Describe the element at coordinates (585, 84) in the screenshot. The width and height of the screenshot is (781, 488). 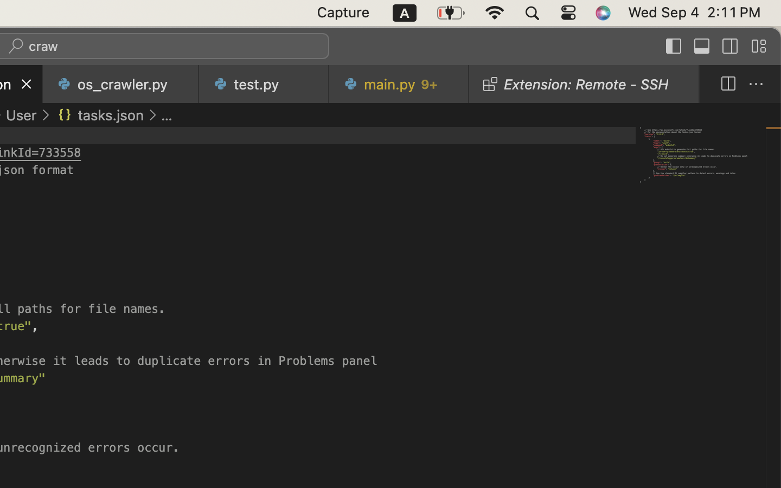
I see `0 Extension: Remote - SSH  ` at that location.